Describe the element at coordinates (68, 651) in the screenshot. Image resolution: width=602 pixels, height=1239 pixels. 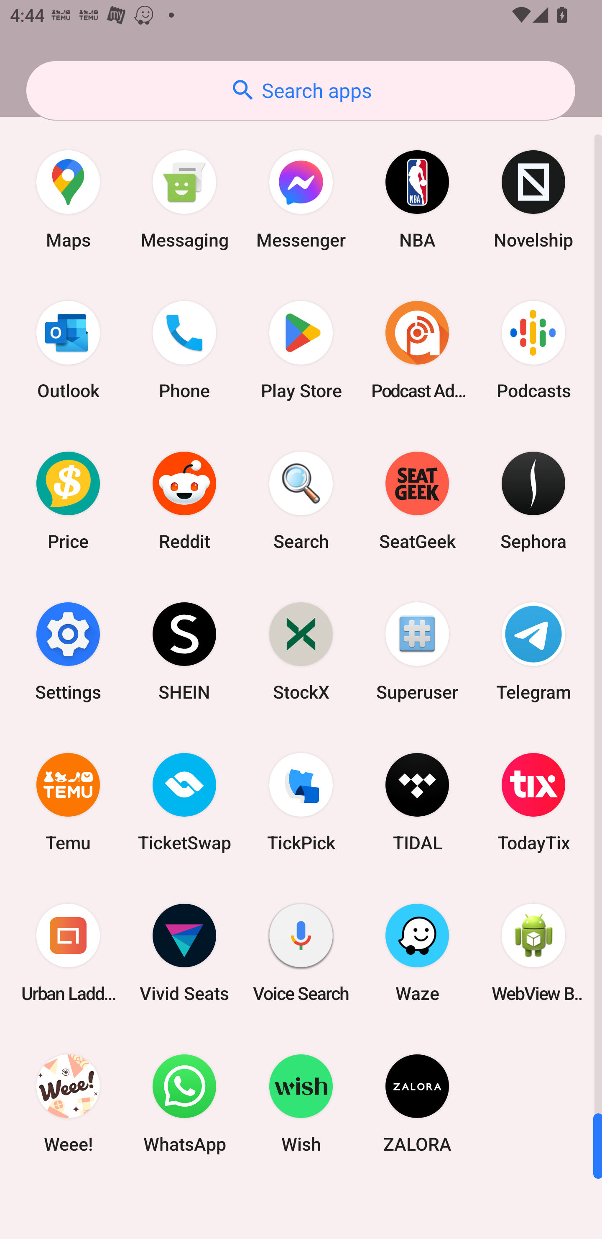
I see `Settings` at that location.